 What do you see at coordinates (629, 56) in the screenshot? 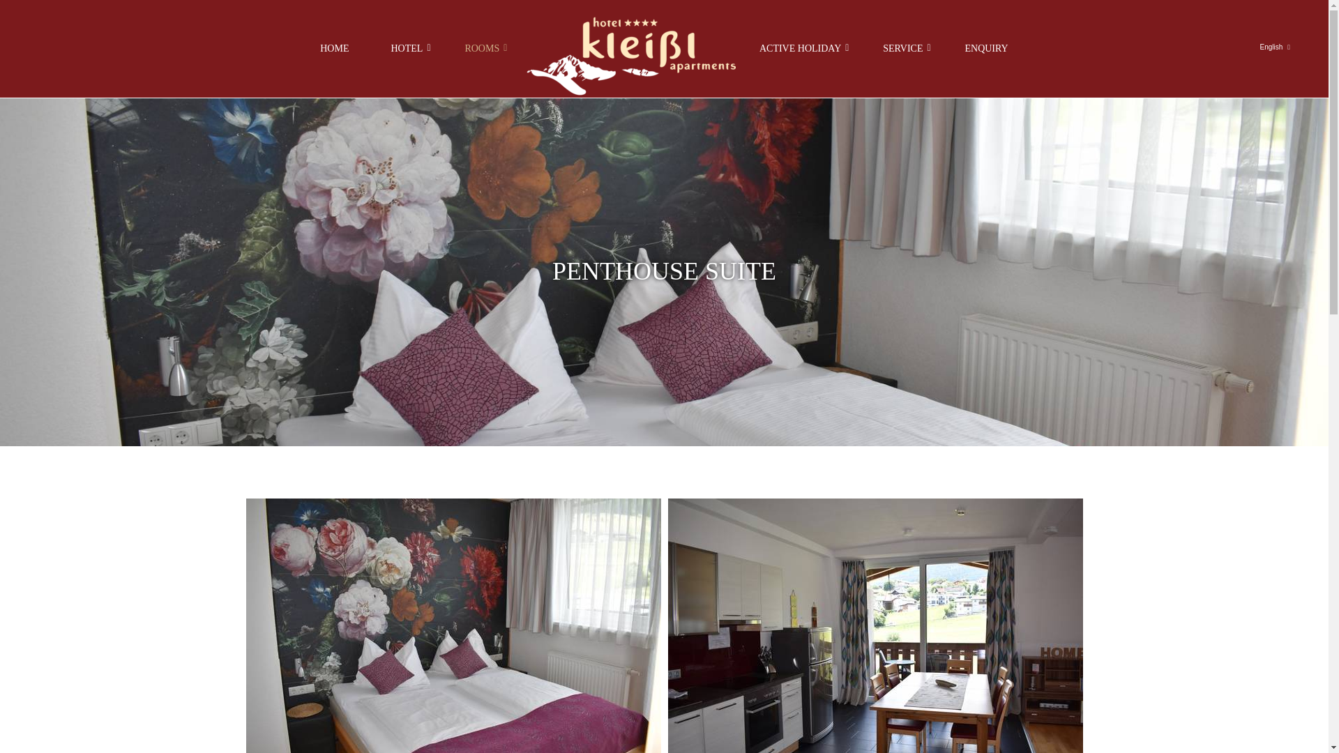
I see `Hotel Oberperfuss Home` at bounding box center [629, 56].